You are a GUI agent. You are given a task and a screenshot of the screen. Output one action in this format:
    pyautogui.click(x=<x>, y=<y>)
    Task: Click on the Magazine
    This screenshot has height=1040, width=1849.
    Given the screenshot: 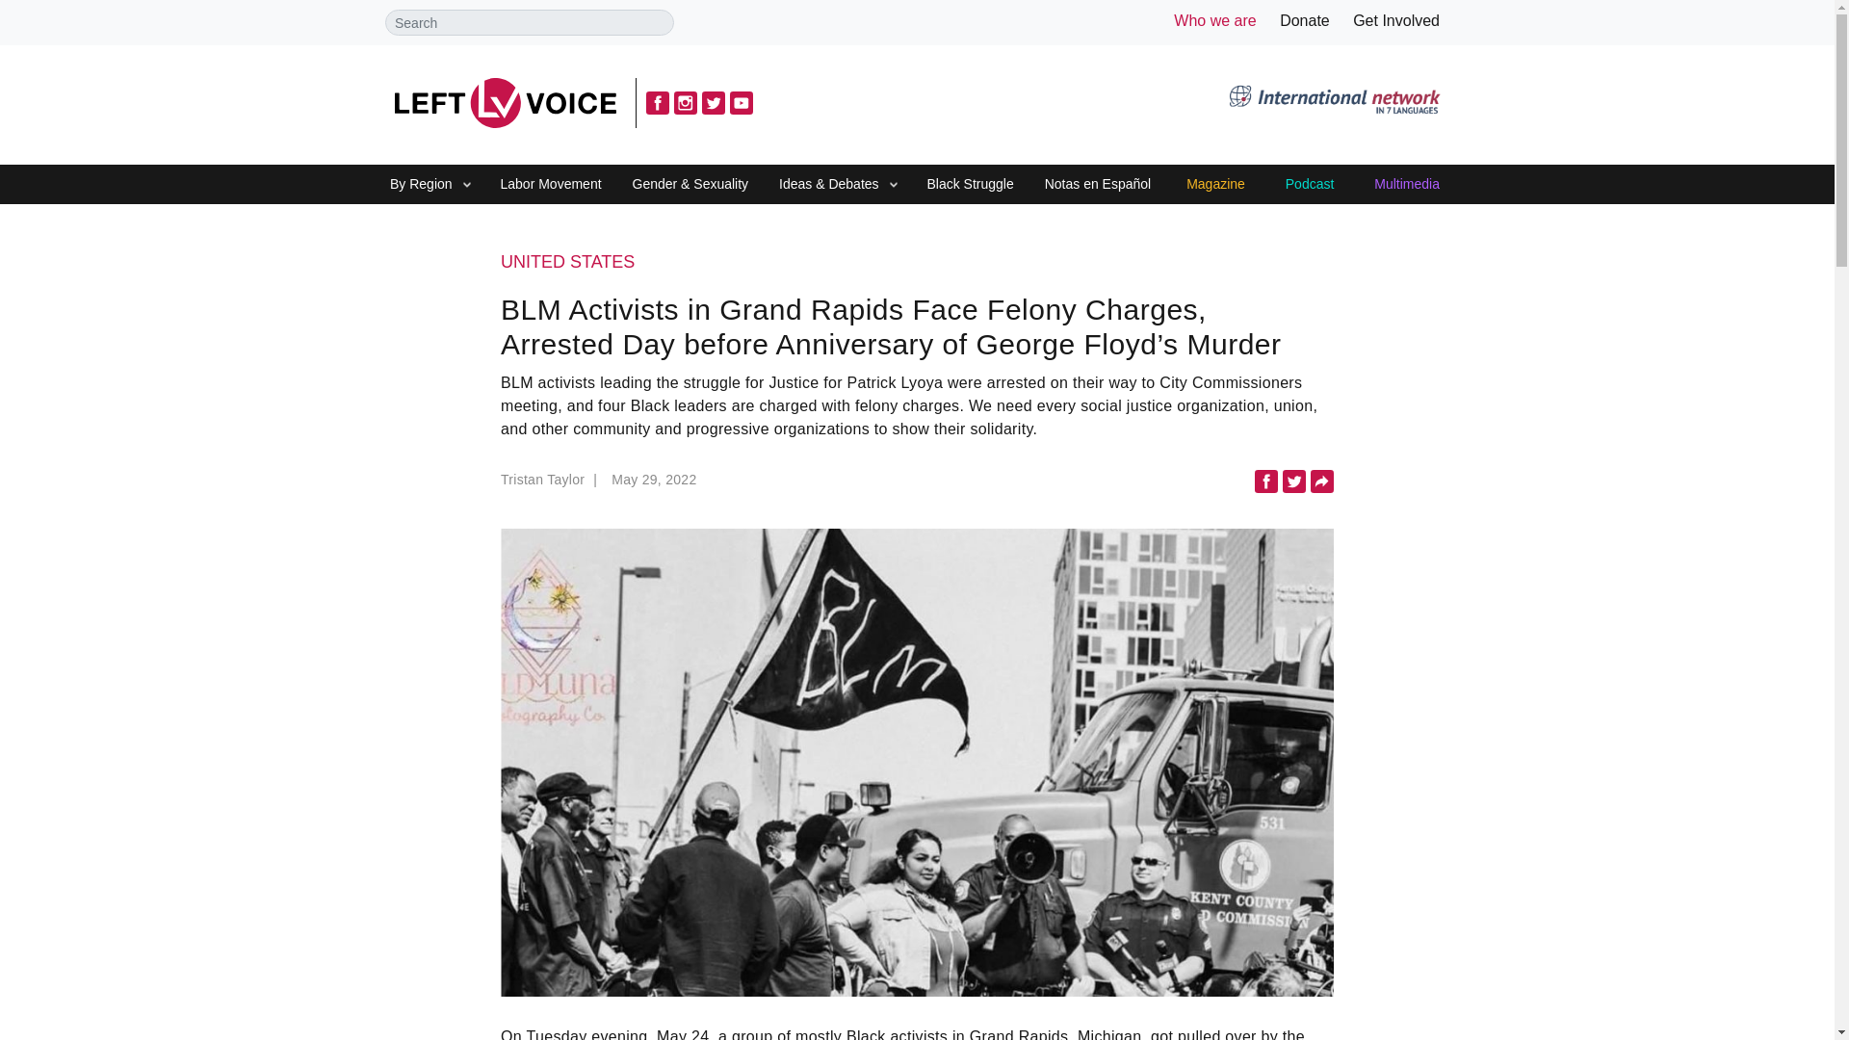 What is the action you would take?
    pyautogui.click(x=1215, y=185)
    